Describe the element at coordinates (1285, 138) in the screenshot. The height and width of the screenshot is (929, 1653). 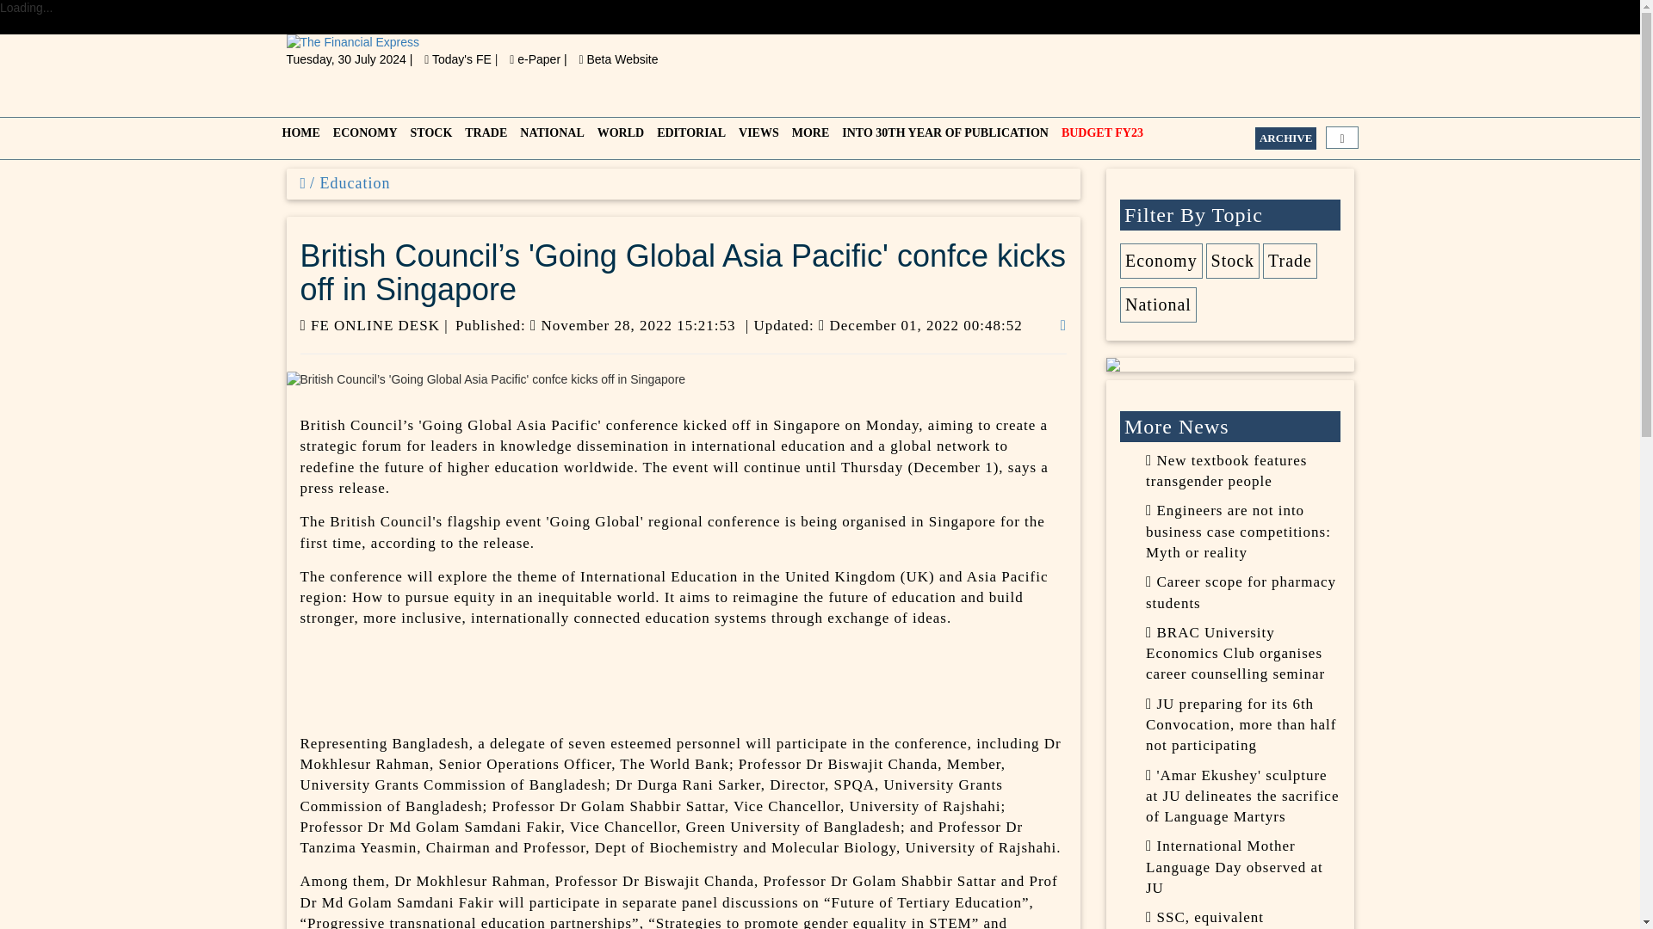
I see `ARCHIVE` at that location.